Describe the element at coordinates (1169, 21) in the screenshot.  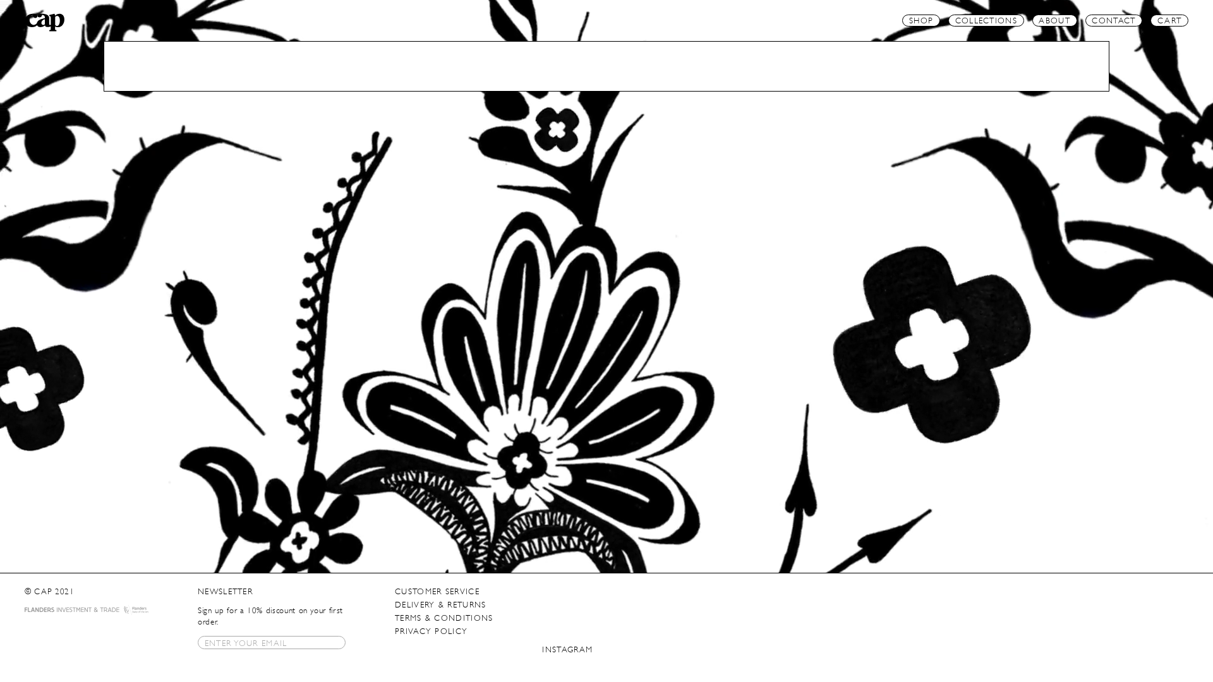
I see `CART` at that location.